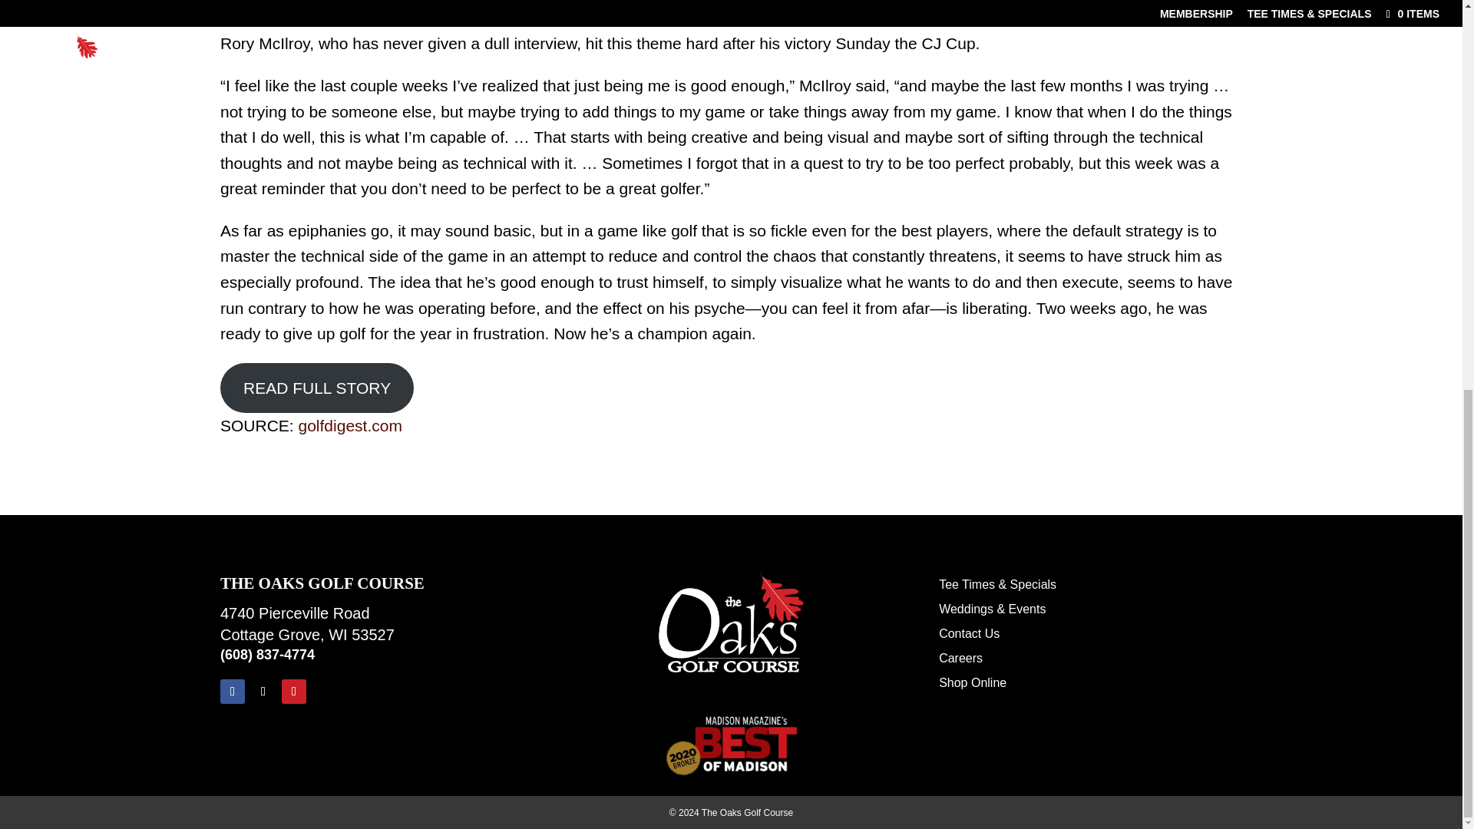 The image size is (1474, 829). I want to click on The Oaks Golf Course, so click(732, 622).